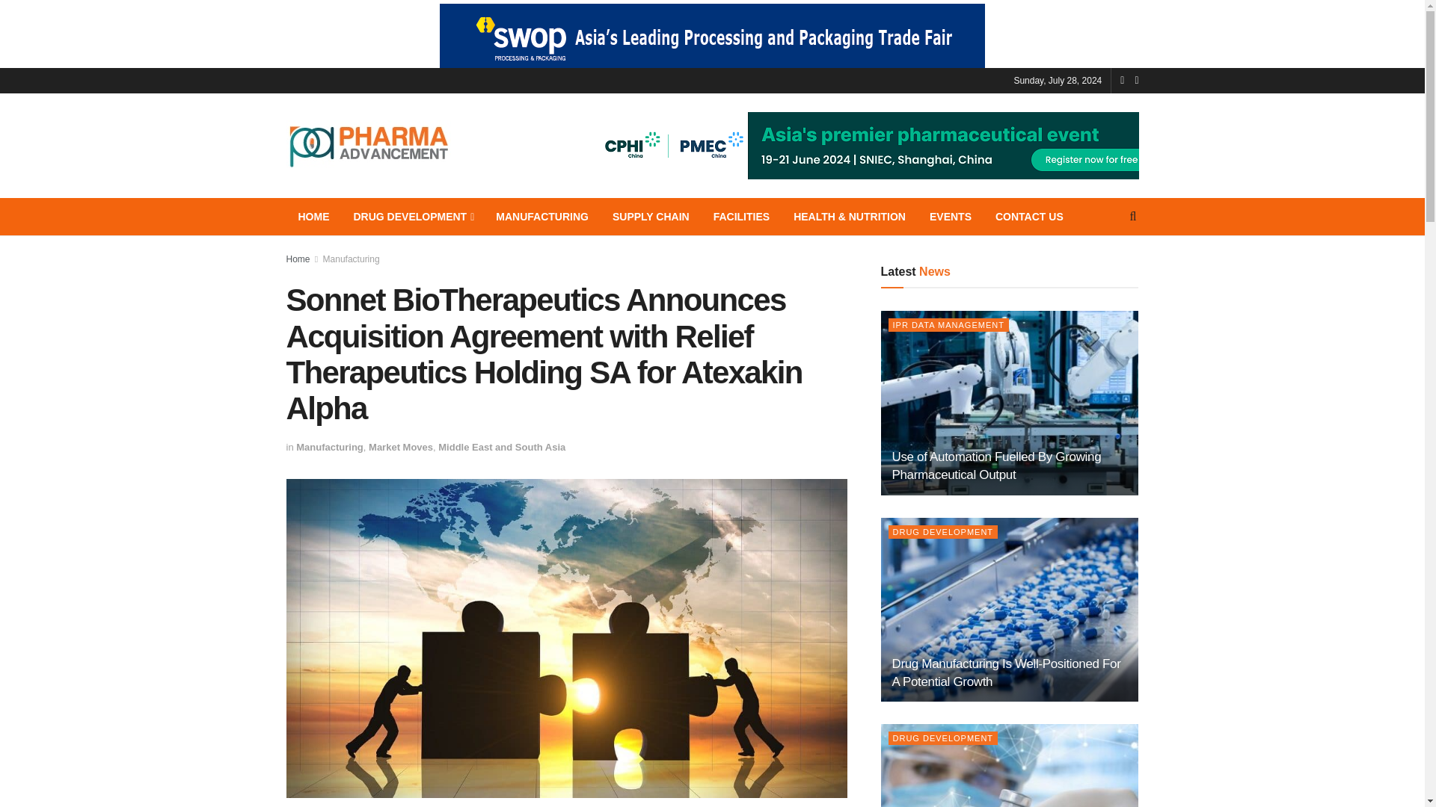 The image size is (1436, 807). I want to click on DRUG DEVELOPMENT, so click(413, 217).